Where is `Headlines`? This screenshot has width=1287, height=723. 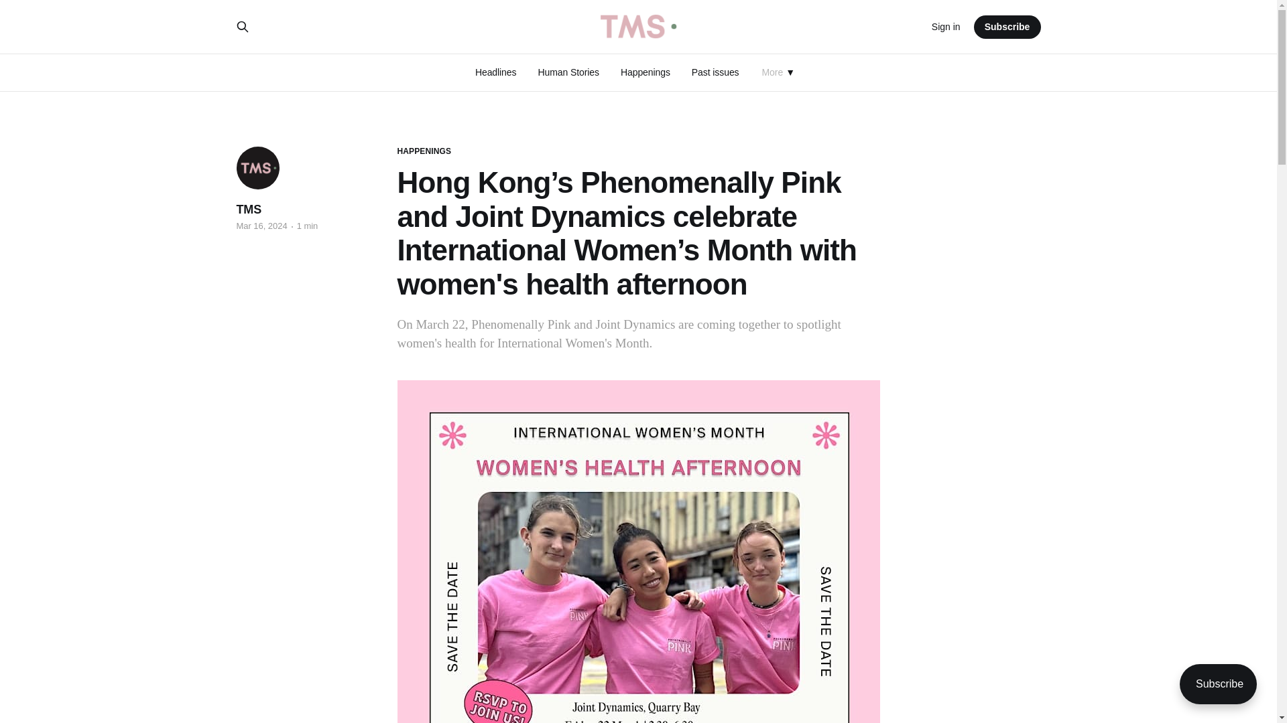 Headlines is located at coordinates (496, 72).